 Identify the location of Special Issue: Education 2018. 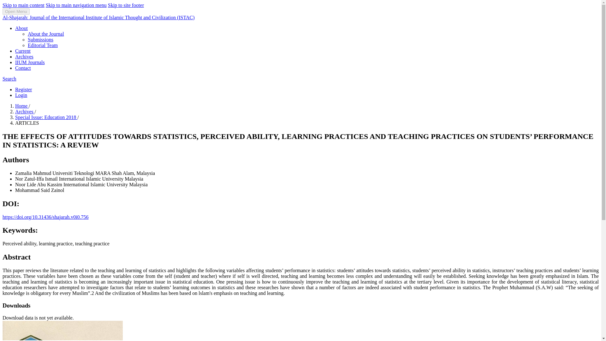
(46, 117).